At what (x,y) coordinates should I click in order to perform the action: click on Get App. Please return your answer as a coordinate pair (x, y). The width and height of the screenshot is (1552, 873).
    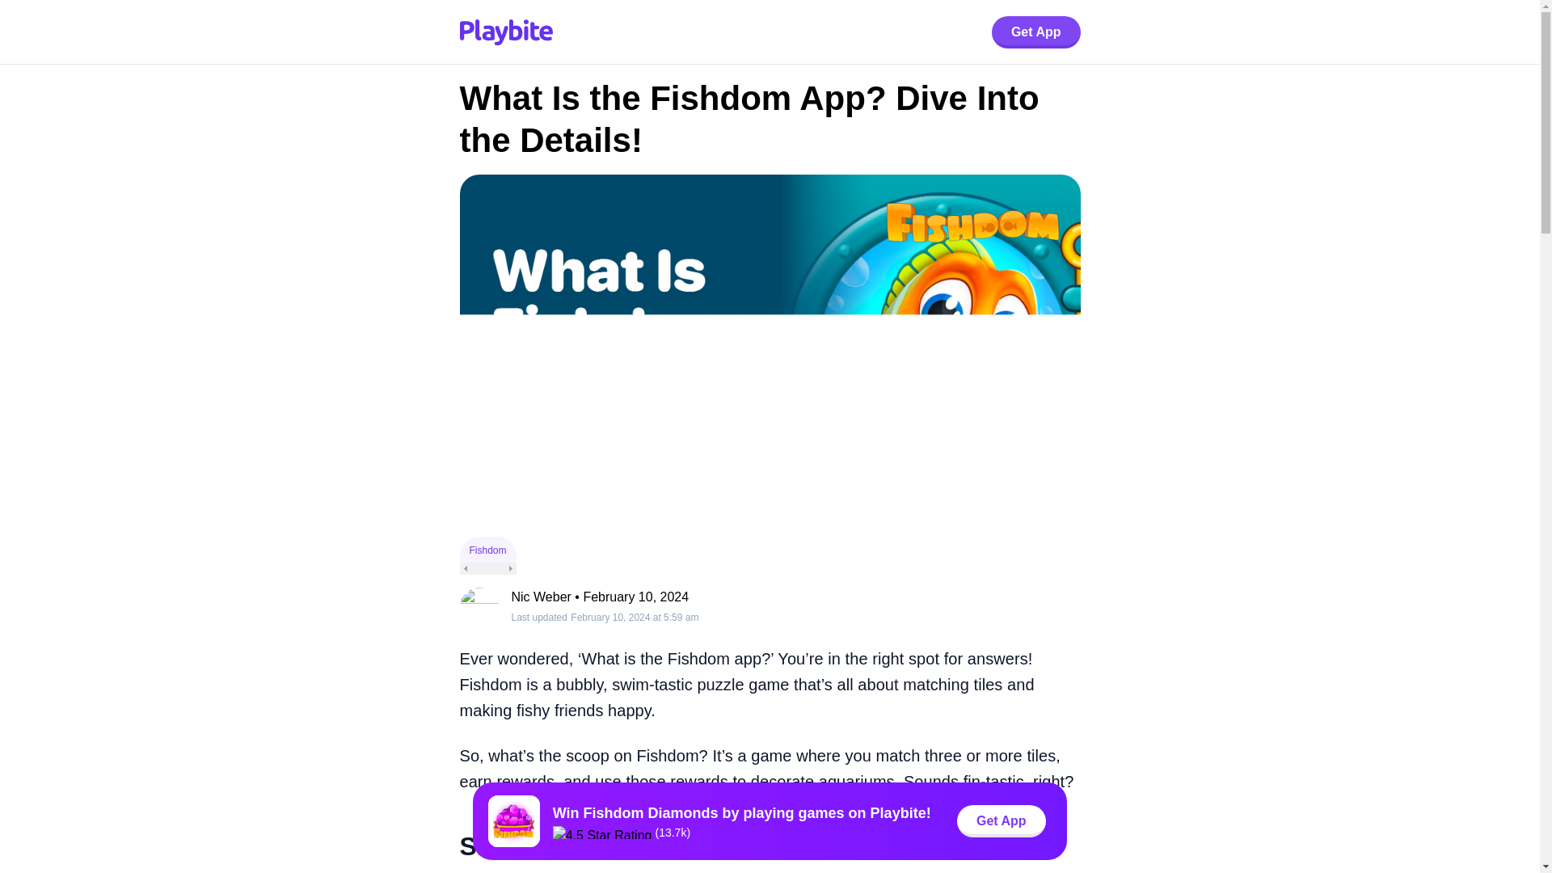
    Looking at the image, I should click on (1035, 32).